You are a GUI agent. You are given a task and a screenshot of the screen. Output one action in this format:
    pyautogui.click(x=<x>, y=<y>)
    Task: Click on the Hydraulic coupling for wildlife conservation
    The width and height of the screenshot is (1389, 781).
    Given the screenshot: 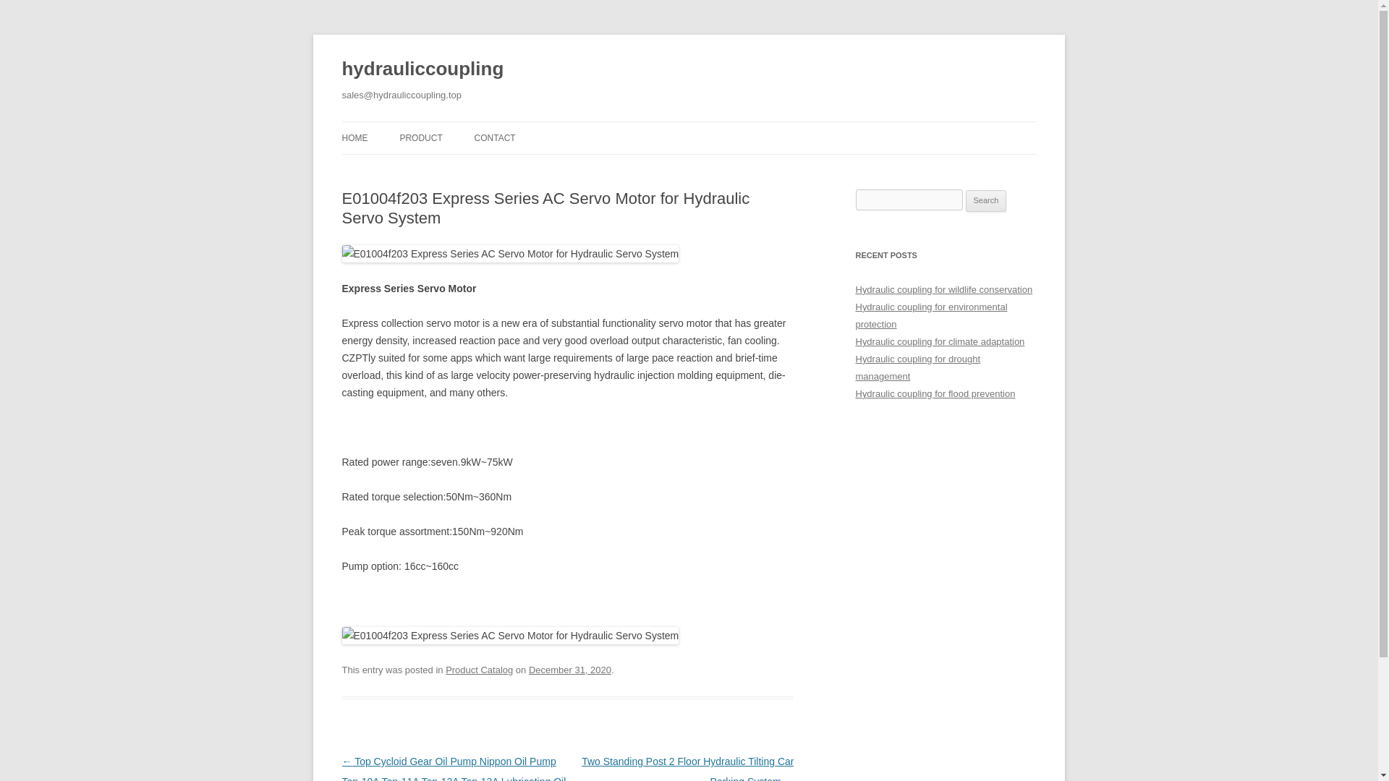 What is the action you would take?
    pyautogui.click(x=943, y=289)
    